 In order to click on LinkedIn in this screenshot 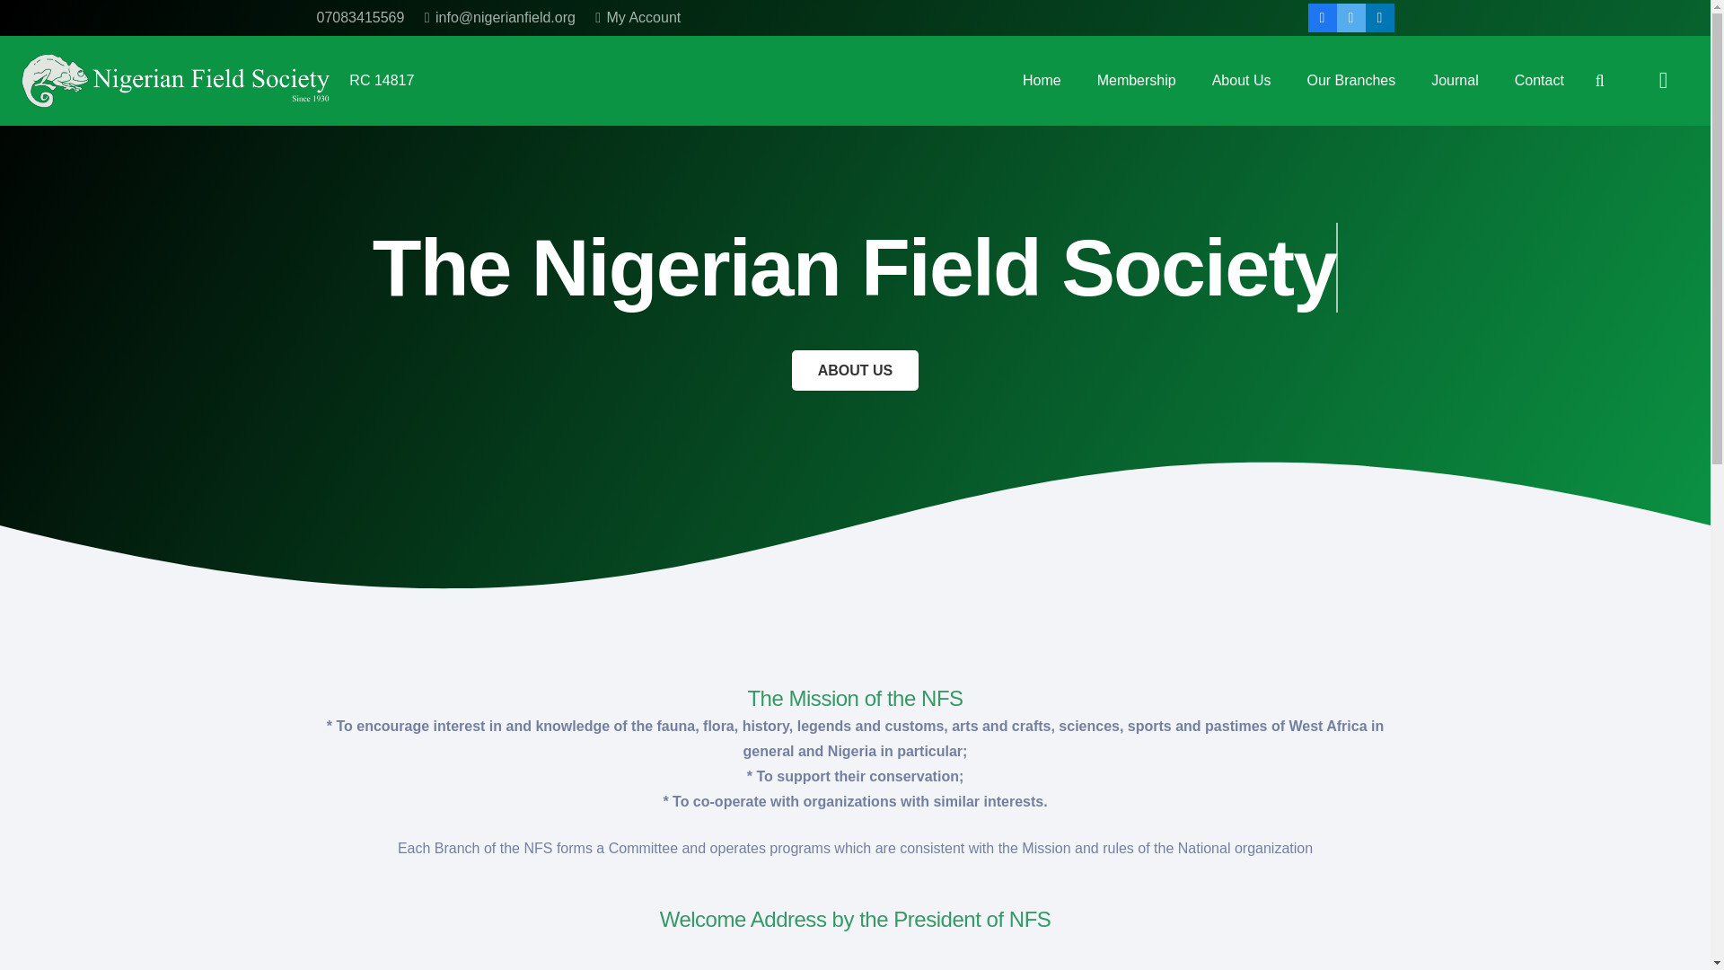, I will do `click(1379, 18)`.